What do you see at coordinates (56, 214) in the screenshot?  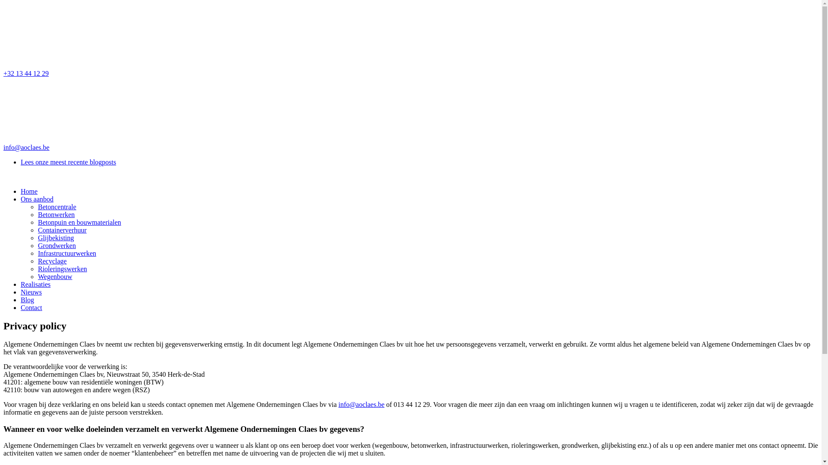 I see `Betonwerken` at bounding box center [56, 214].